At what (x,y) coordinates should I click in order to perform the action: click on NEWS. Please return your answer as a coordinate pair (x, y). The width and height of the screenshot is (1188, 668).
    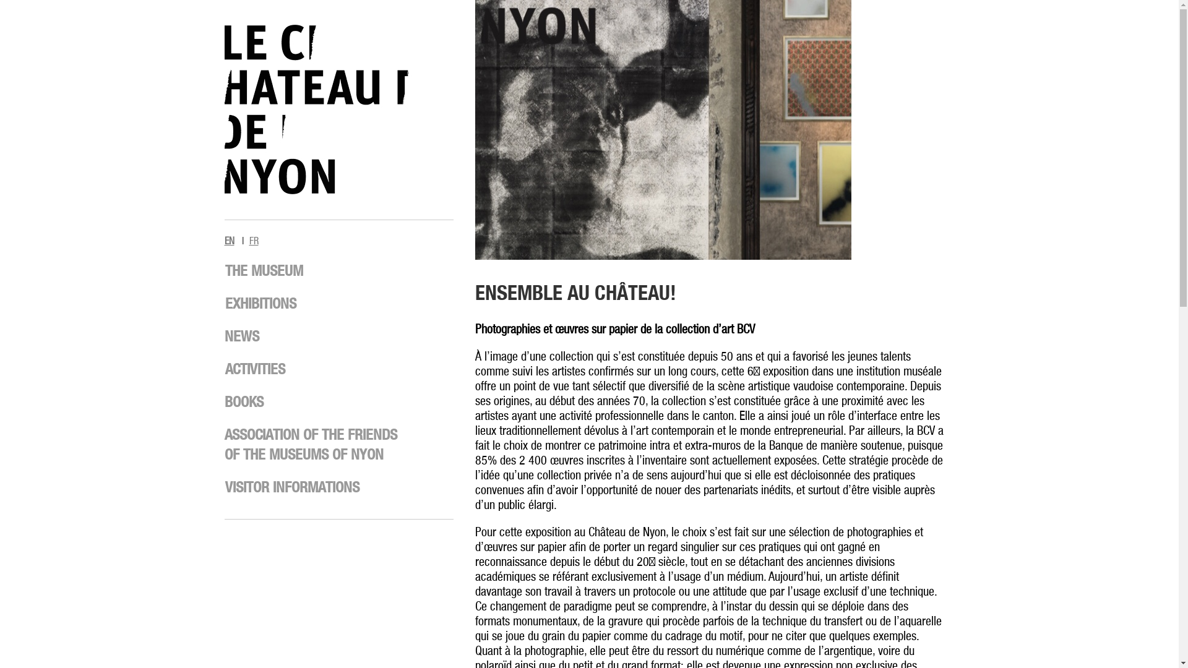
    Looking at the image, I should click on (241, 336).